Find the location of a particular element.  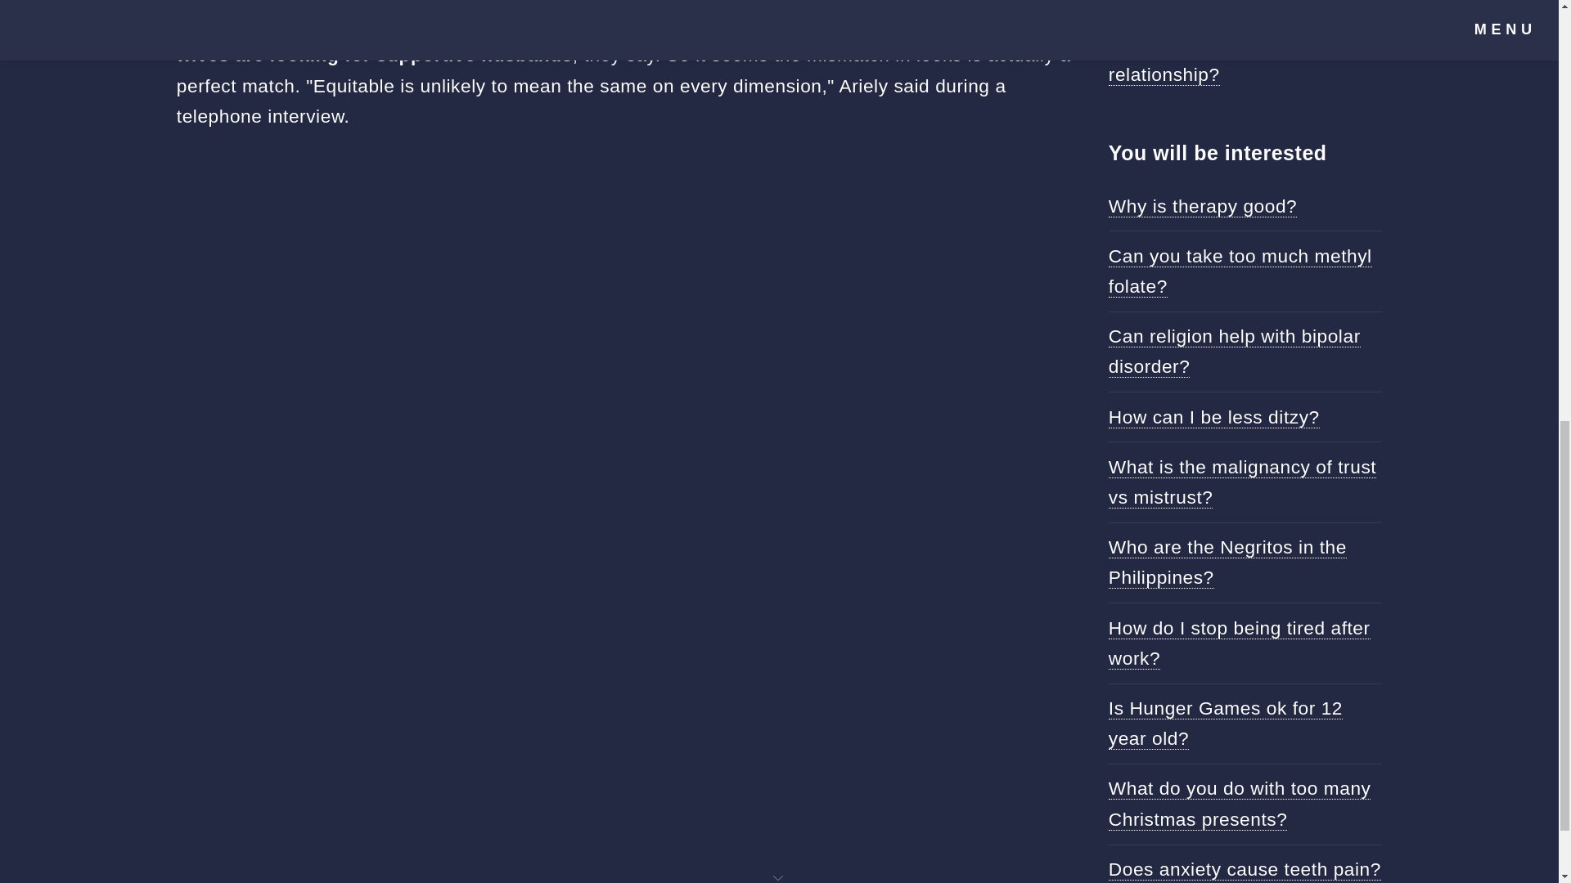

Does anxiety cause teeth pain? is located at coordinates (1245, 868).